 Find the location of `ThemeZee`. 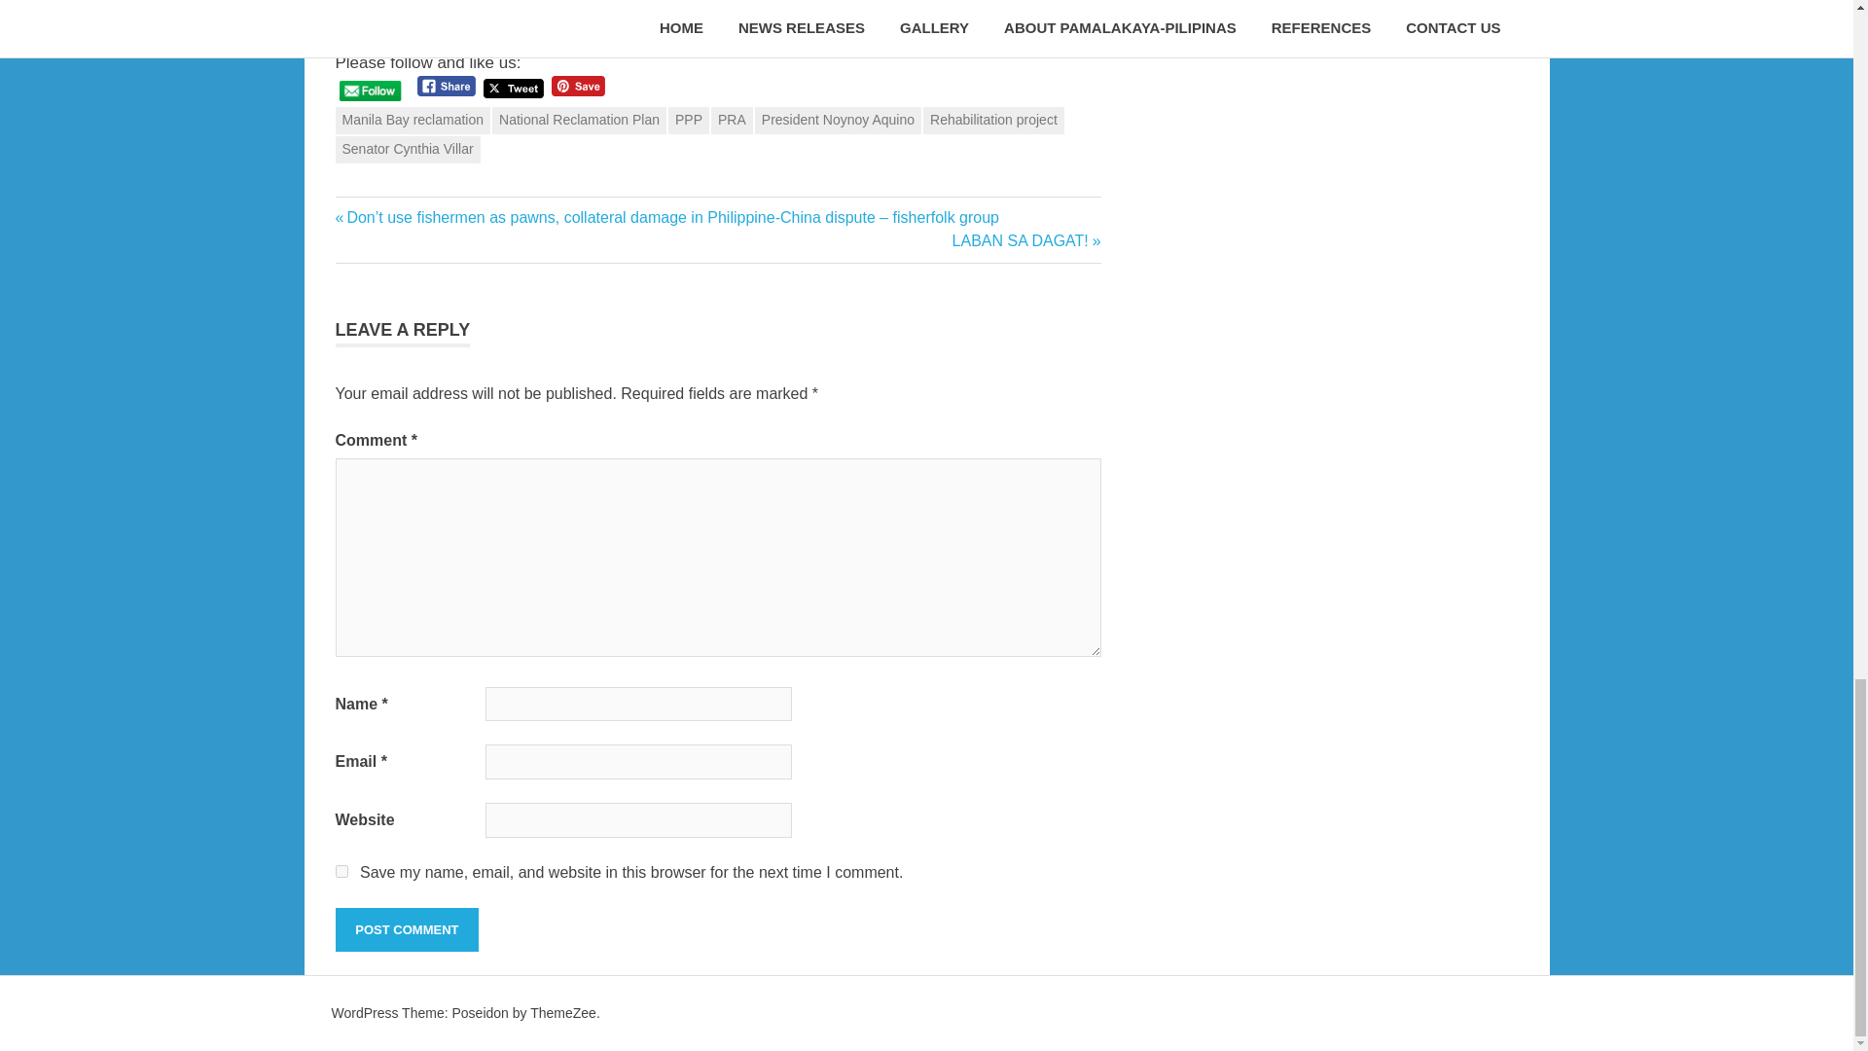

ThemeZee is located at coordinates (562, 1012).